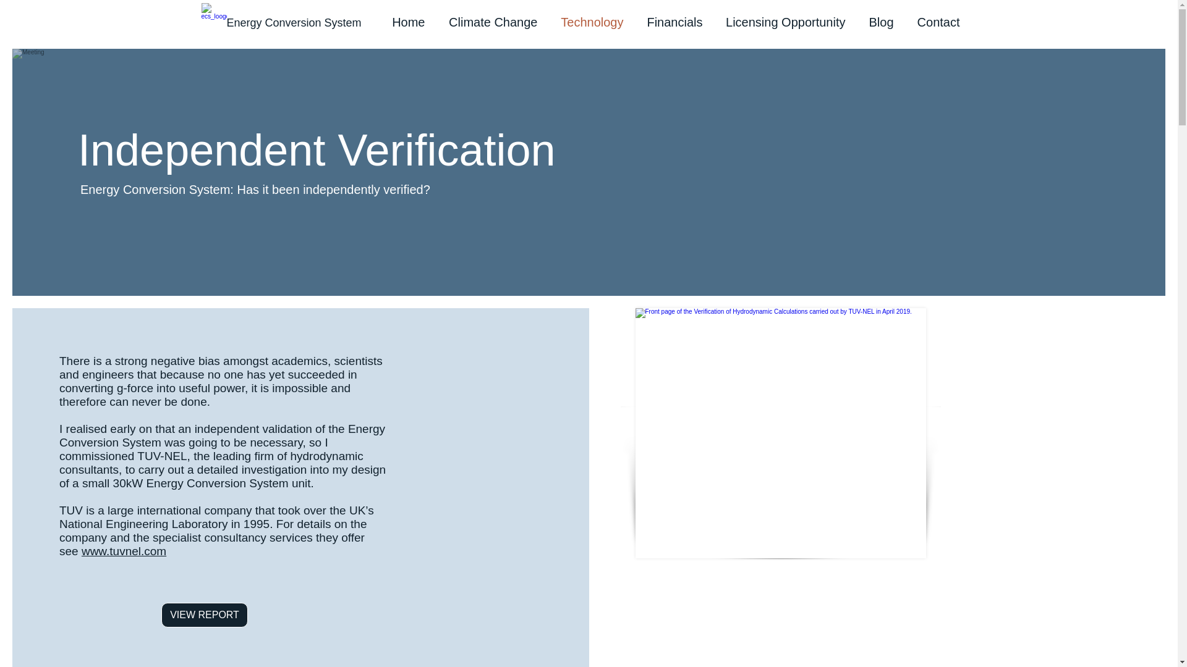 The height and width of the screenshot is (667, 1187). I want to click on Financials, so click(673, 22).